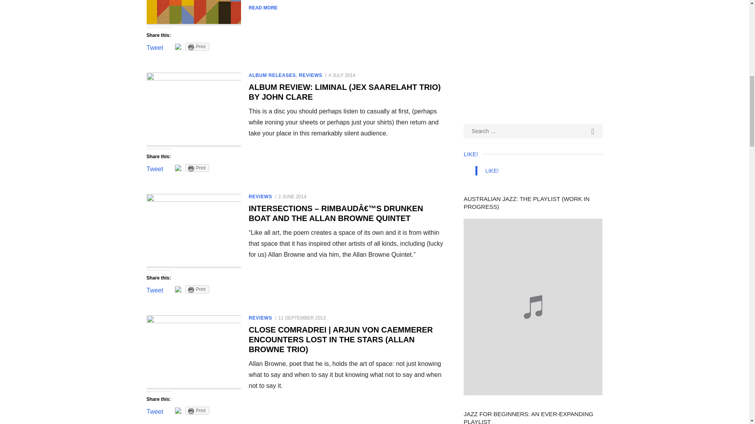  What do you see at coordinates (197, 411) in the screenshot?
I see `Click to print` at bounding box center [197, 411].